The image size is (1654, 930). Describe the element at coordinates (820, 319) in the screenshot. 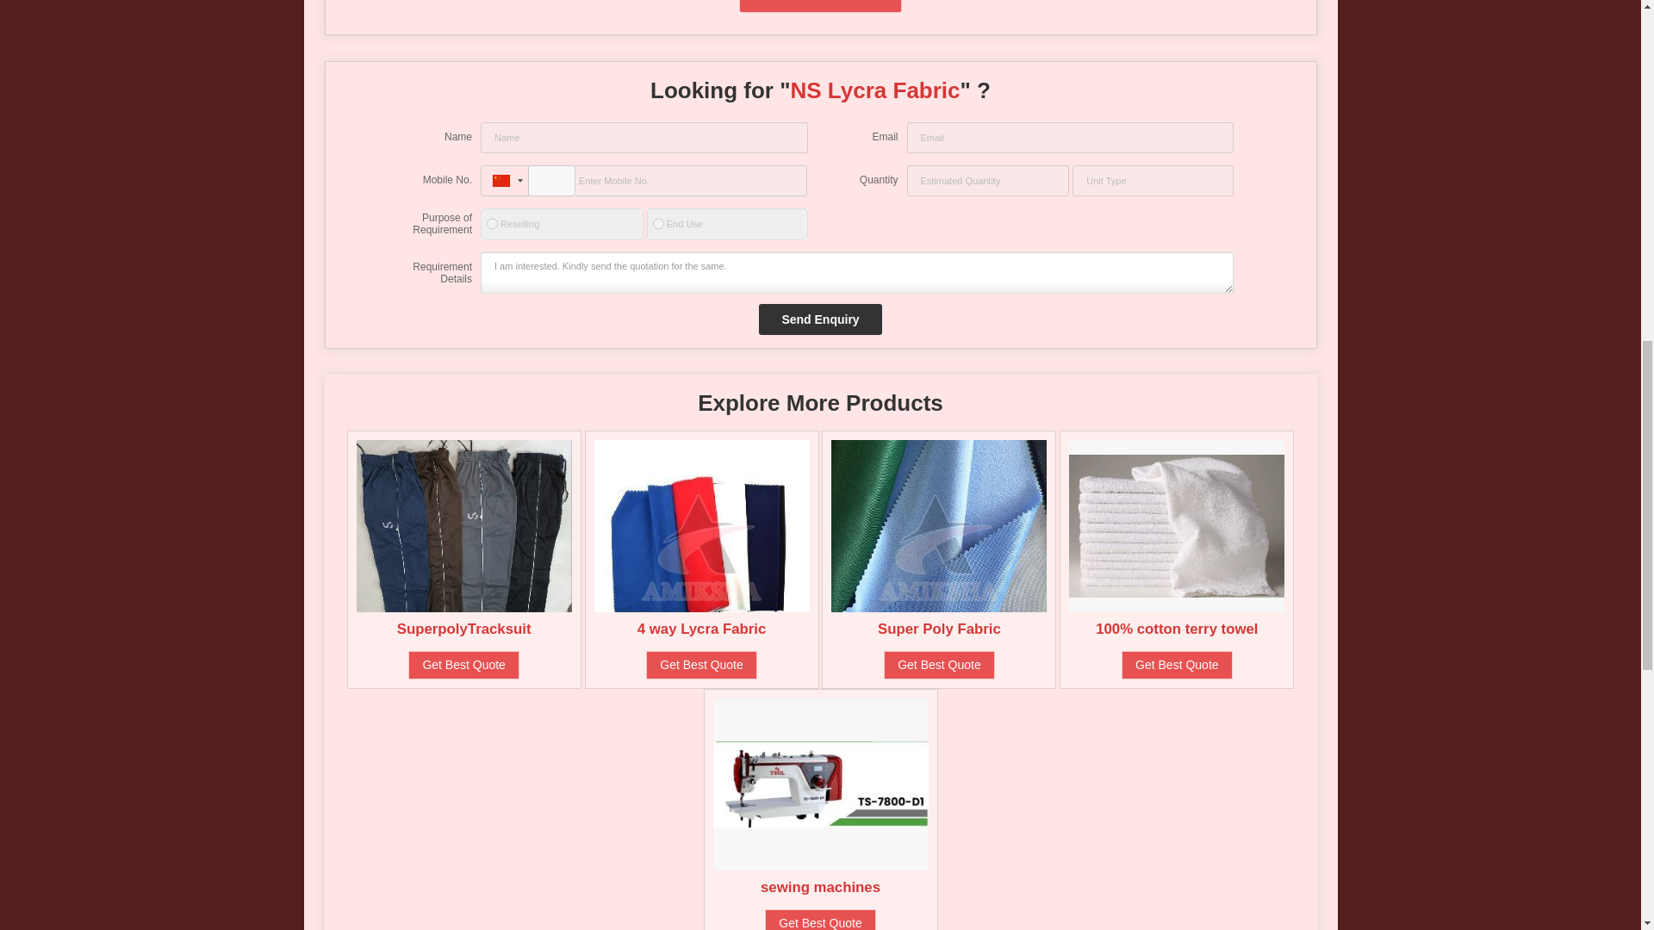

I see `Send Enquiry` at that location.